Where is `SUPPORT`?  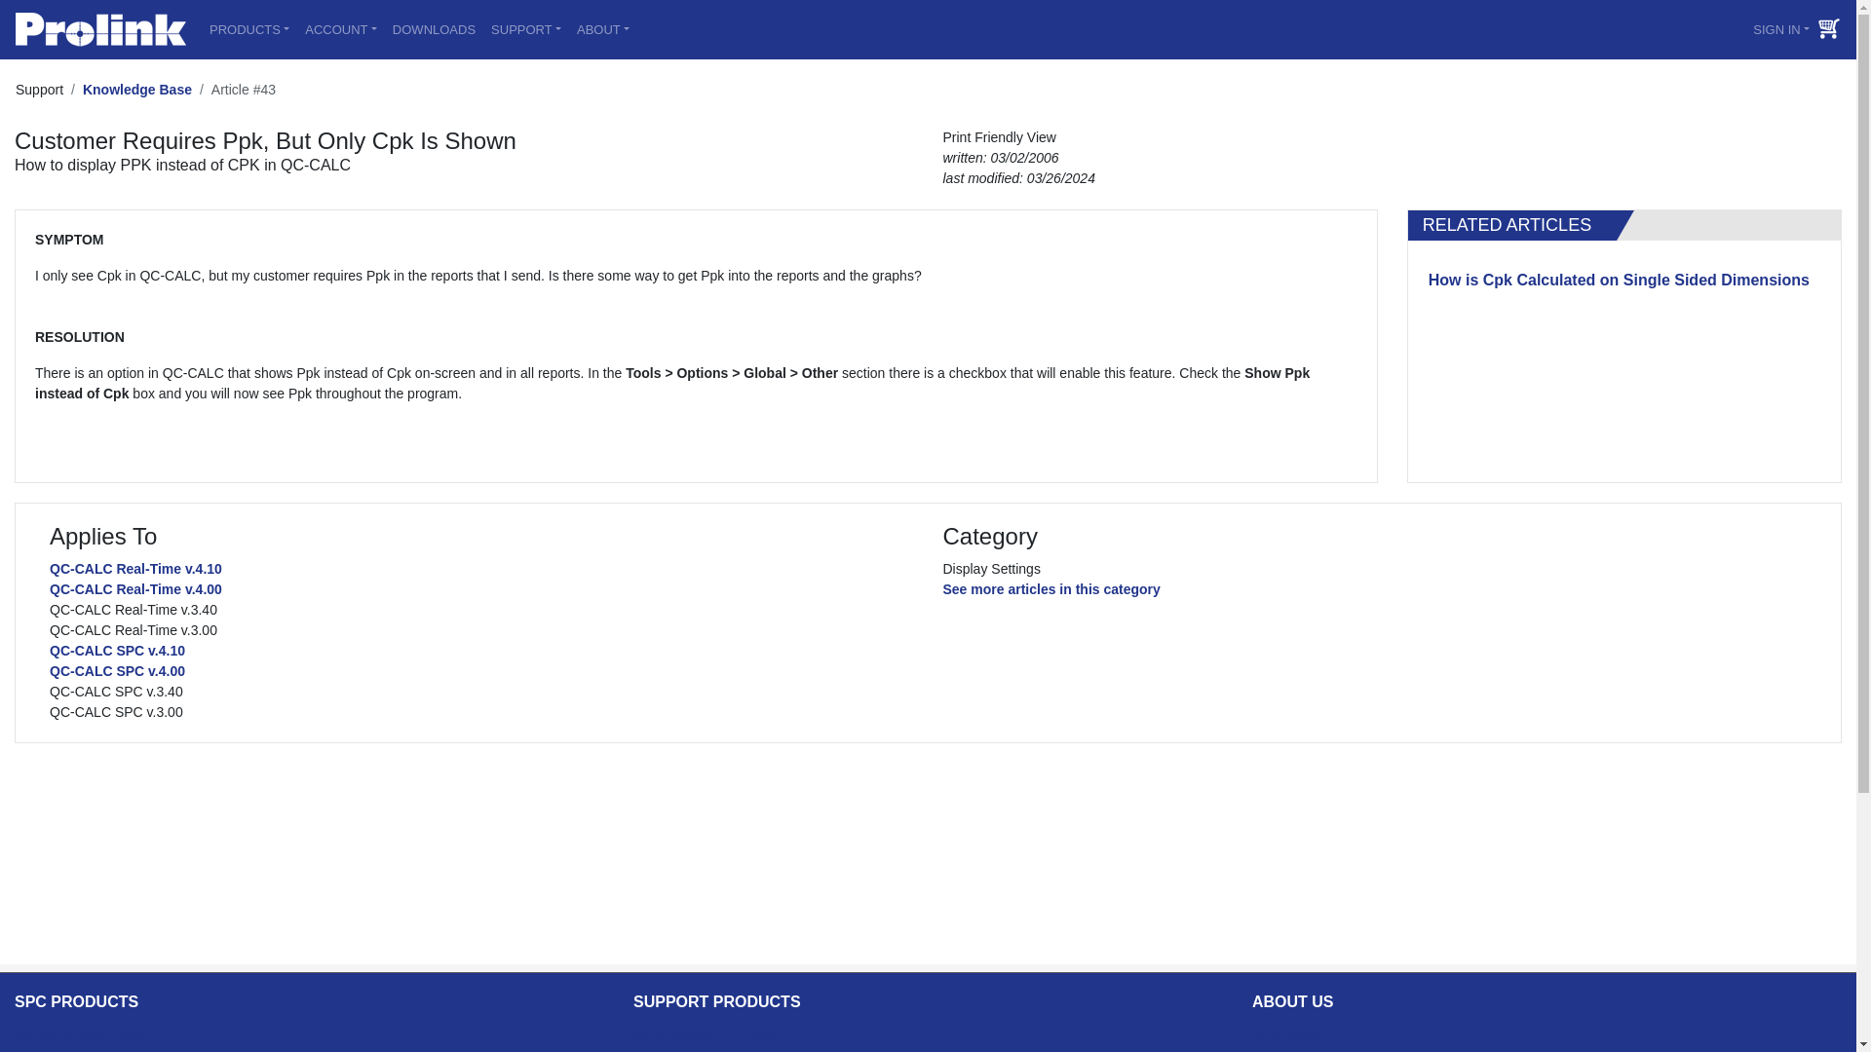
SUPPORT is located at coordinates (525, 29).